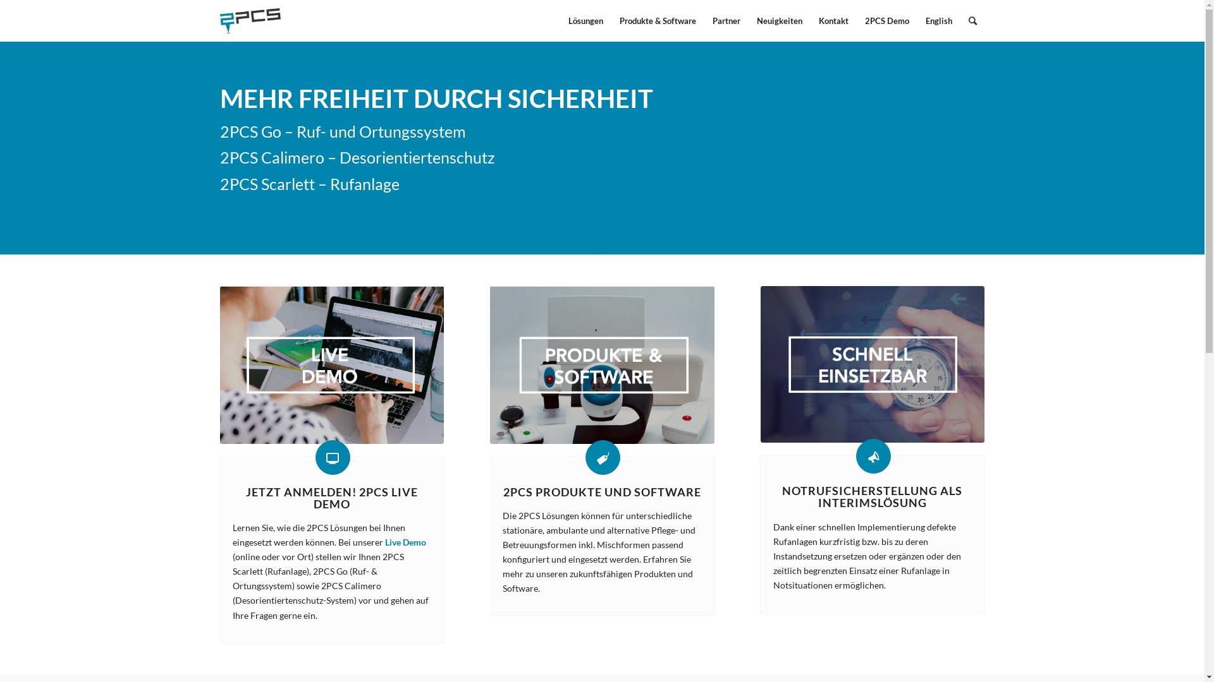 Image resolution: width=1214 pixels, height=682 pixels. What do you see at coordinates (658, 21) in the screenshot?
I see `Produkte & Software` at bounding box center [658, 21].